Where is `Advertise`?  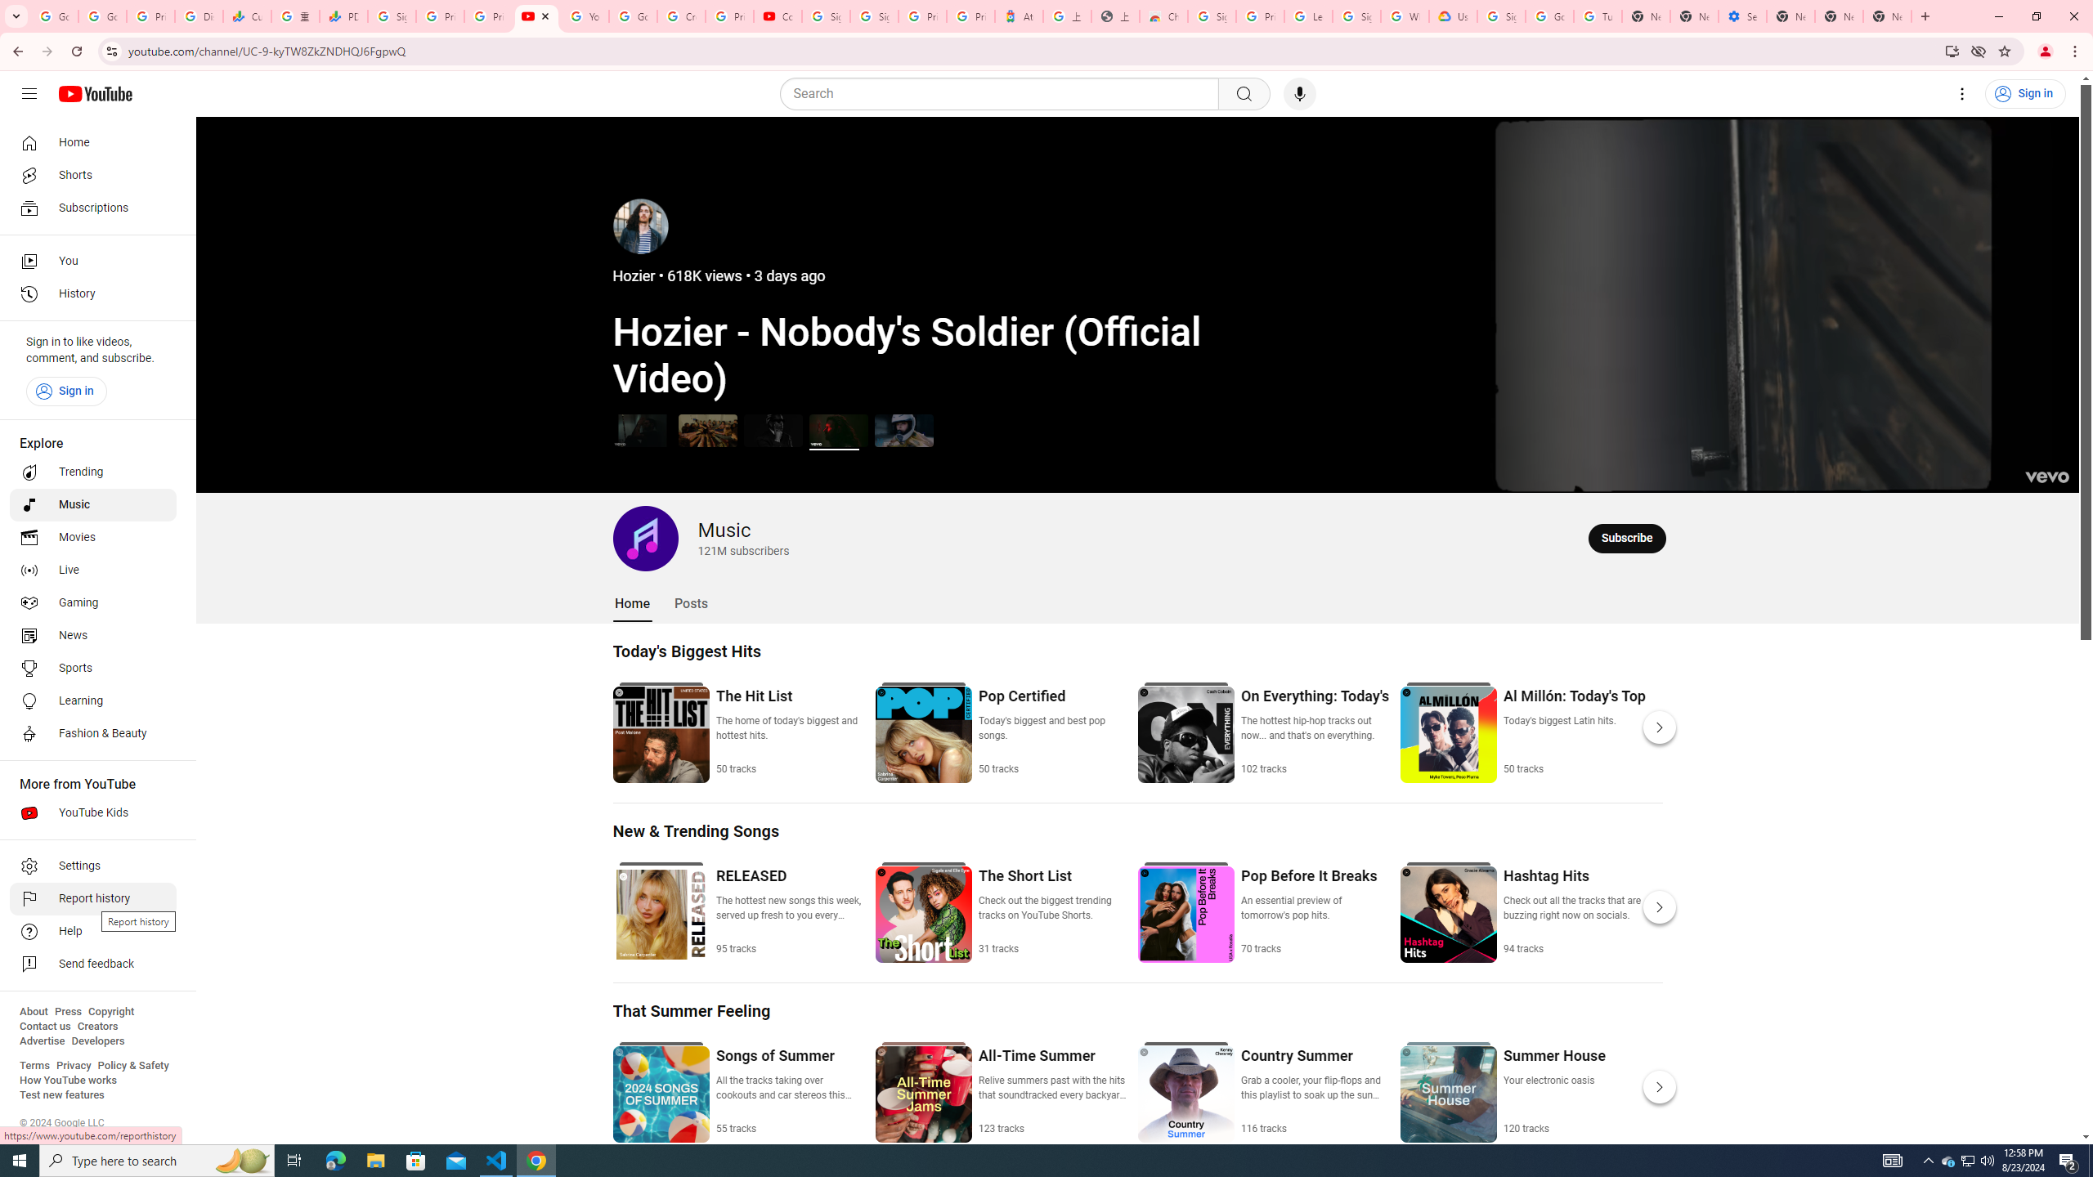 Advertise is located at coordinates (42, 1041).